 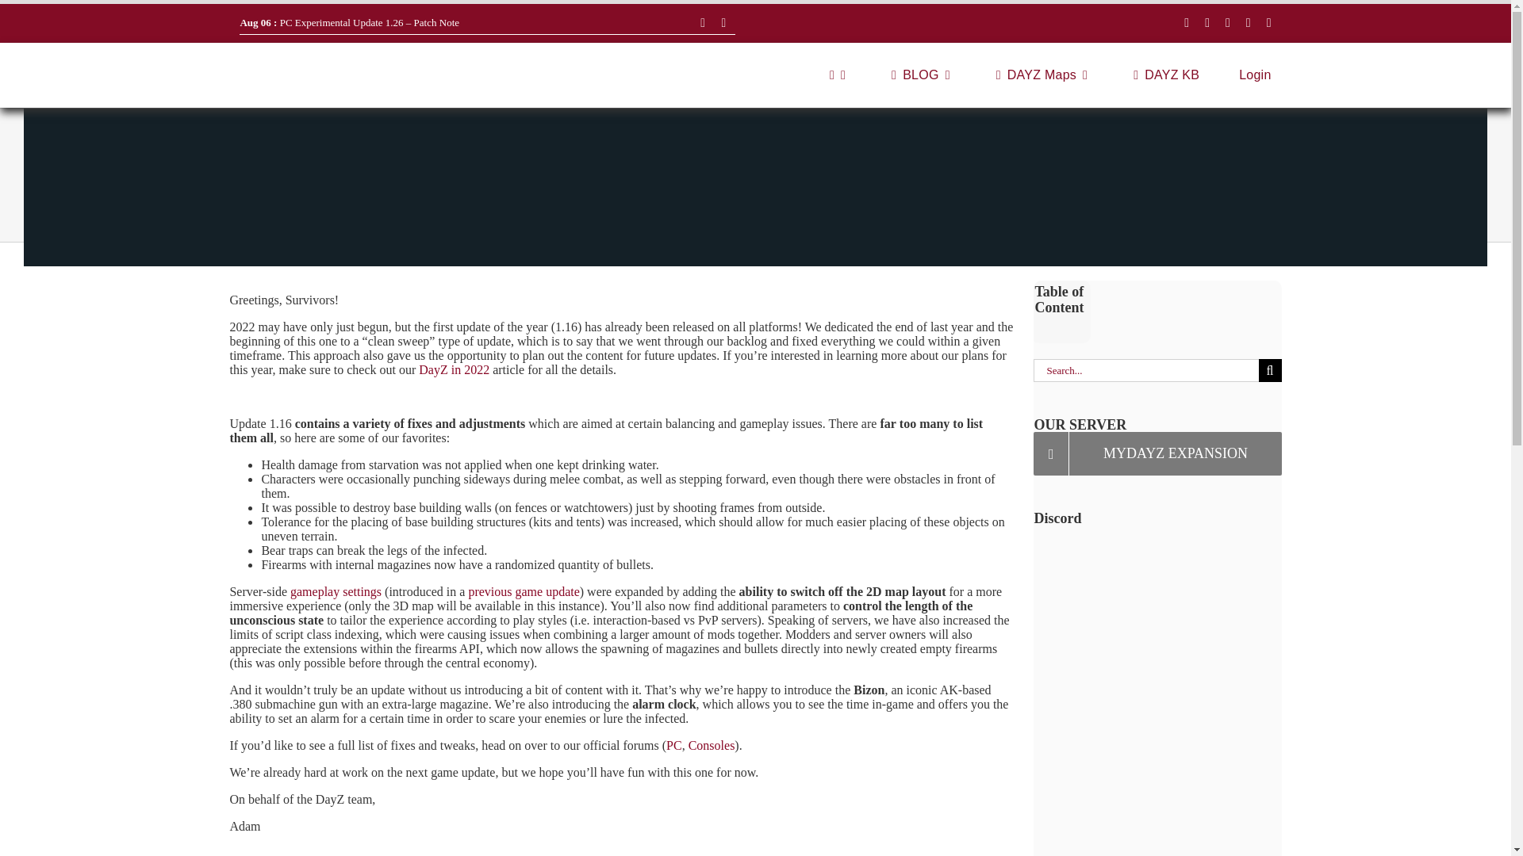 I want to click on BLOG, so click(x=917, y=75).